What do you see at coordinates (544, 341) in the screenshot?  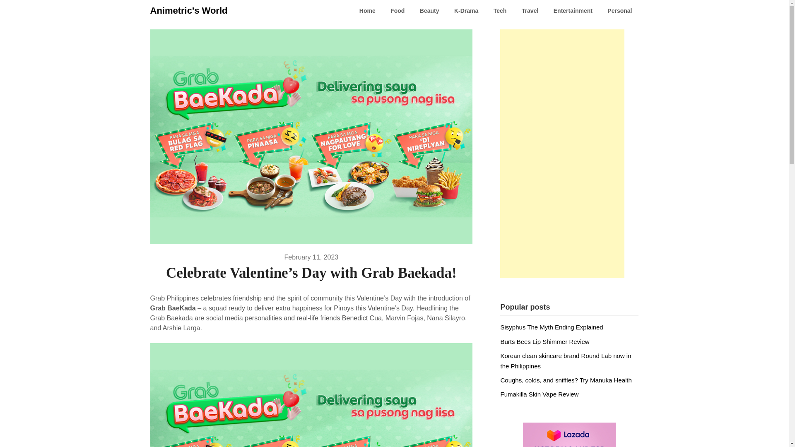 I see `Burts Bees Lip Shimmer Review` at bounding box center [544, 341].